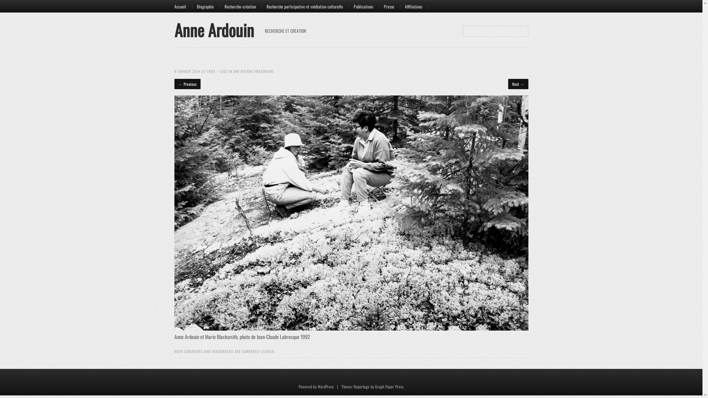 The image size is (708, 398). Describe the element at coordinates (366, 7) in the screenshot. I see `Publications` at that location.